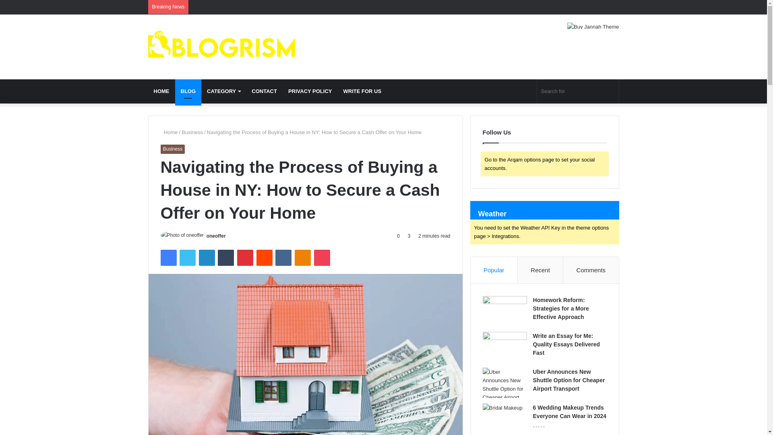 Image resolution: width=773 pixels, height=435 pixels. I want to click on Pinterest, so click(245, 257).